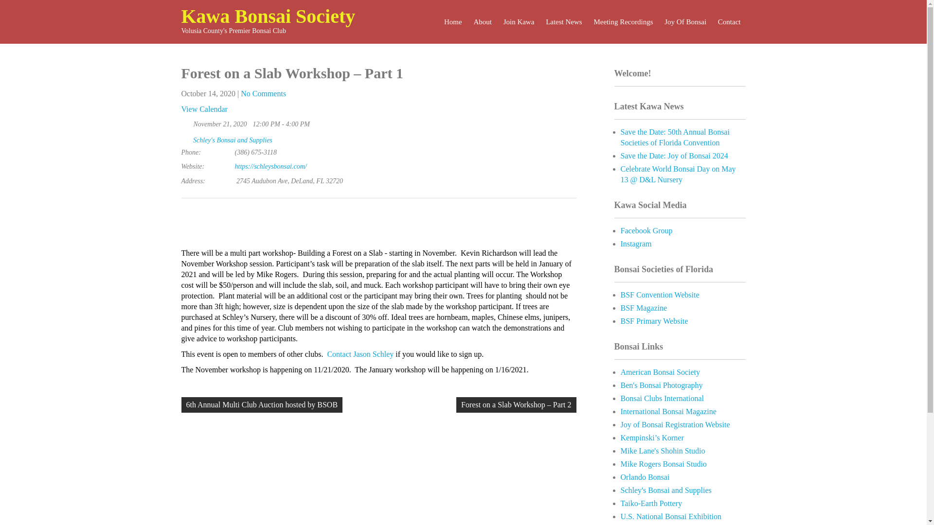  Describe the element at coordinates (564, 21) in the screenshot. I see `Latest News` at that location.